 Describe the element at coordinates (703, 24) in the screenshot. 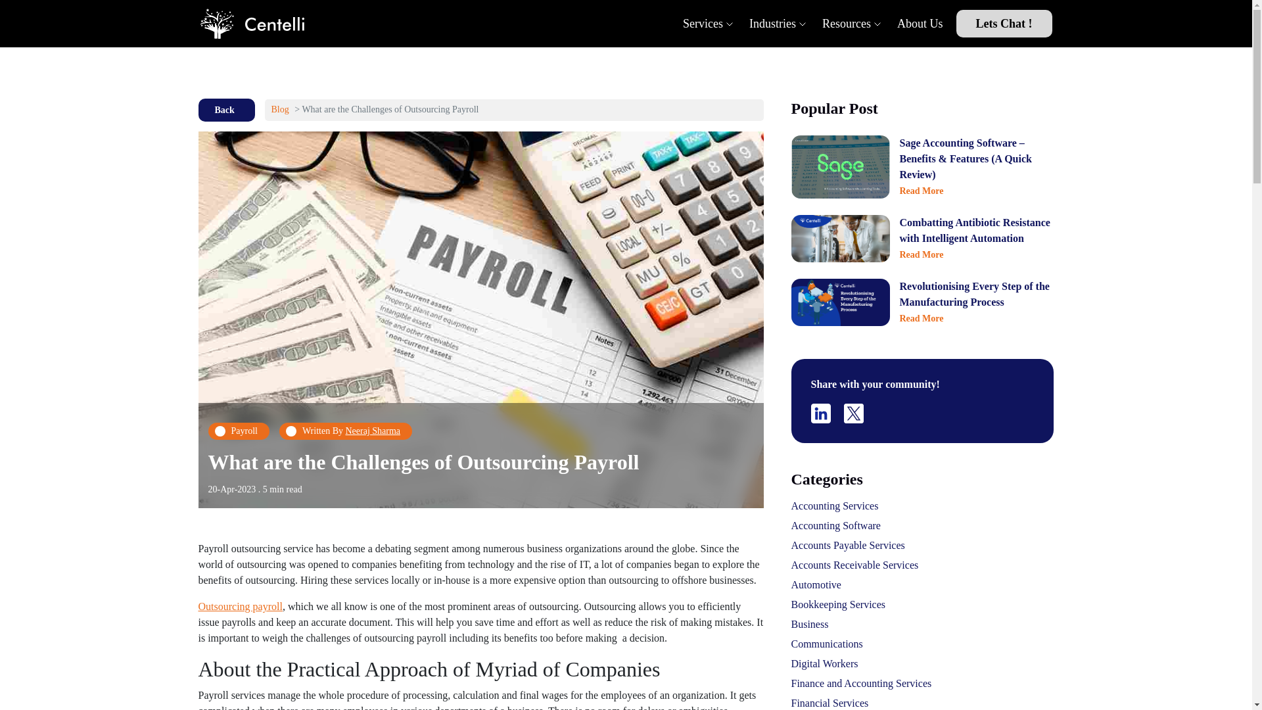

I see `Services` at that location.